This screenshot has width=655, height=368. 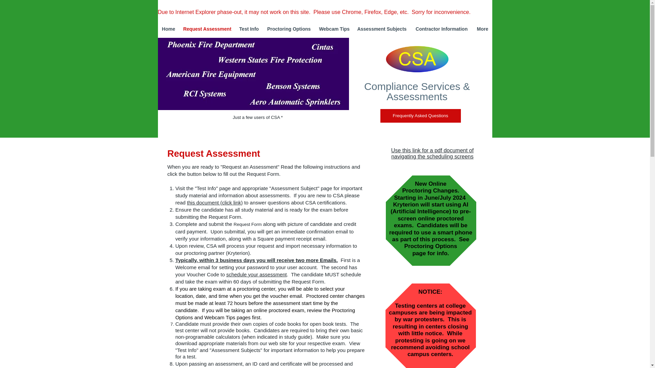 I want to click on Webcam Tips, so click(x=334, y=29).